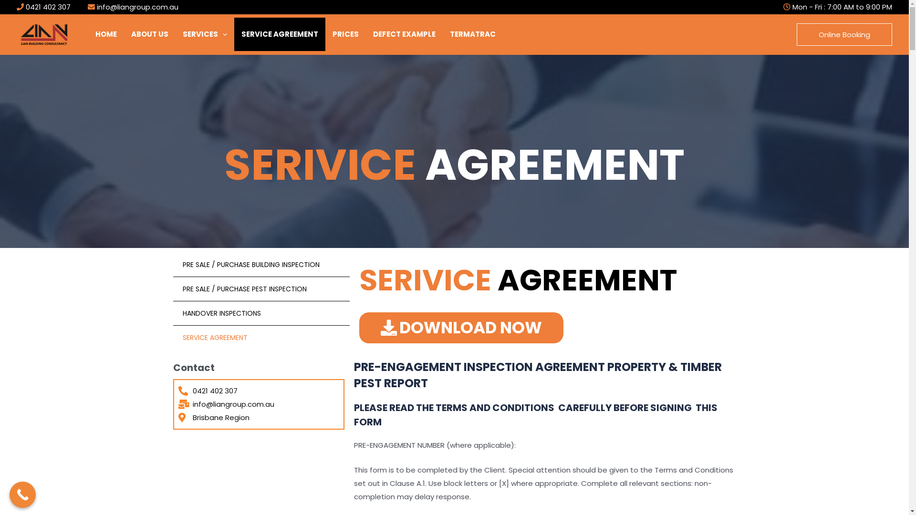  What do you see at coordinates (261, 314) in the screenshot?
I see `HANDOVER INSPECTIONS` at bounding box center [261, 314].